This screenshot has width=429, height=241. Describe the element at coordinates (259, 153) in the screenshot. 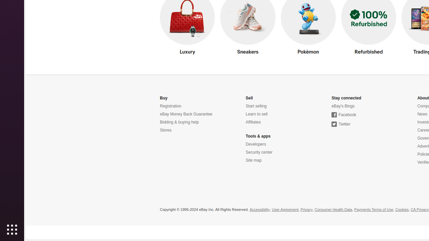

I see `Security center` at that location.